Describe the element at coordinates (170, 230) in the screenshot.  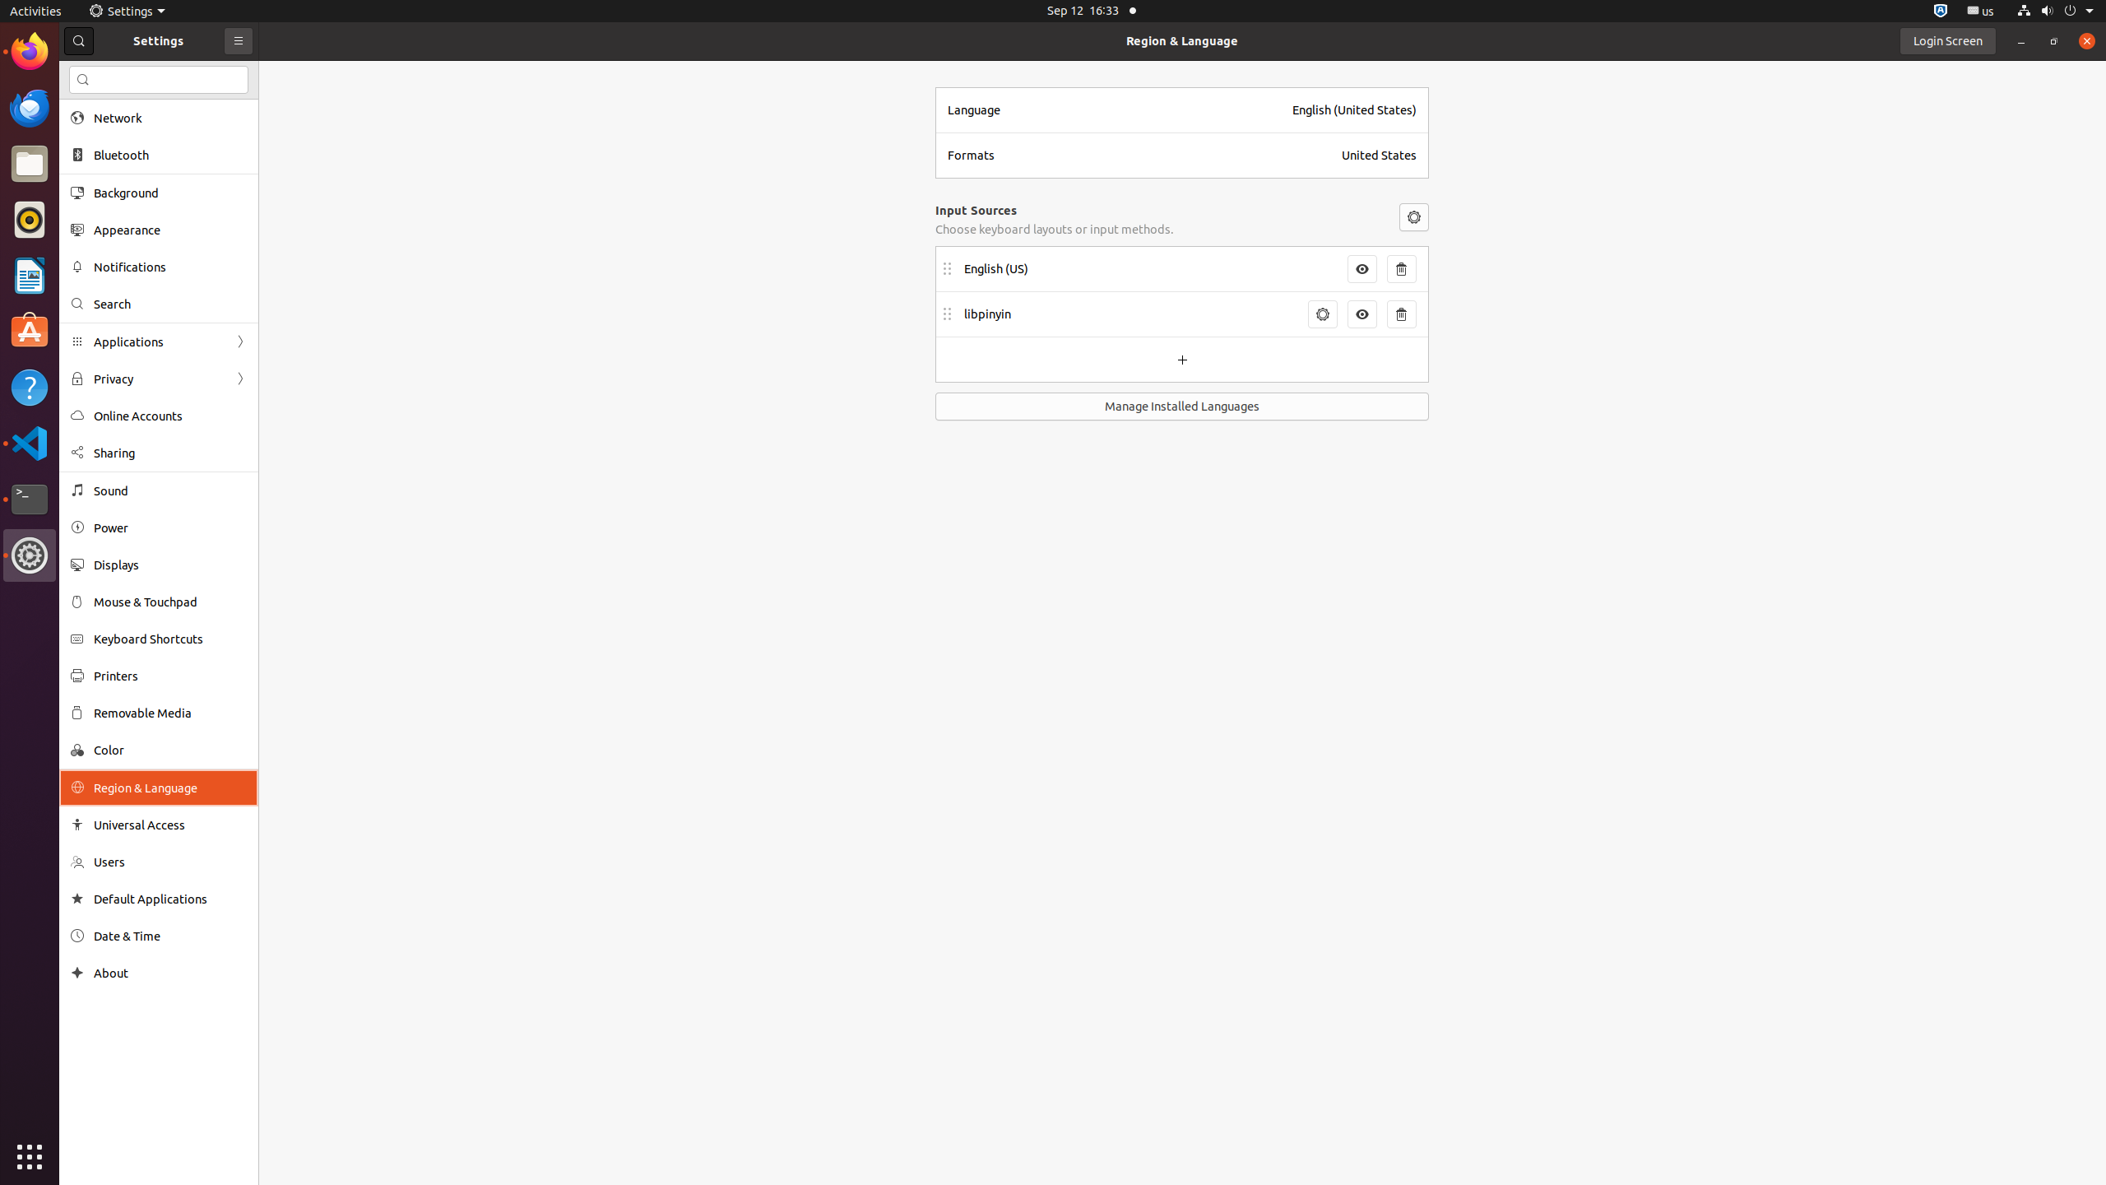
I see `Appearance` at that location.